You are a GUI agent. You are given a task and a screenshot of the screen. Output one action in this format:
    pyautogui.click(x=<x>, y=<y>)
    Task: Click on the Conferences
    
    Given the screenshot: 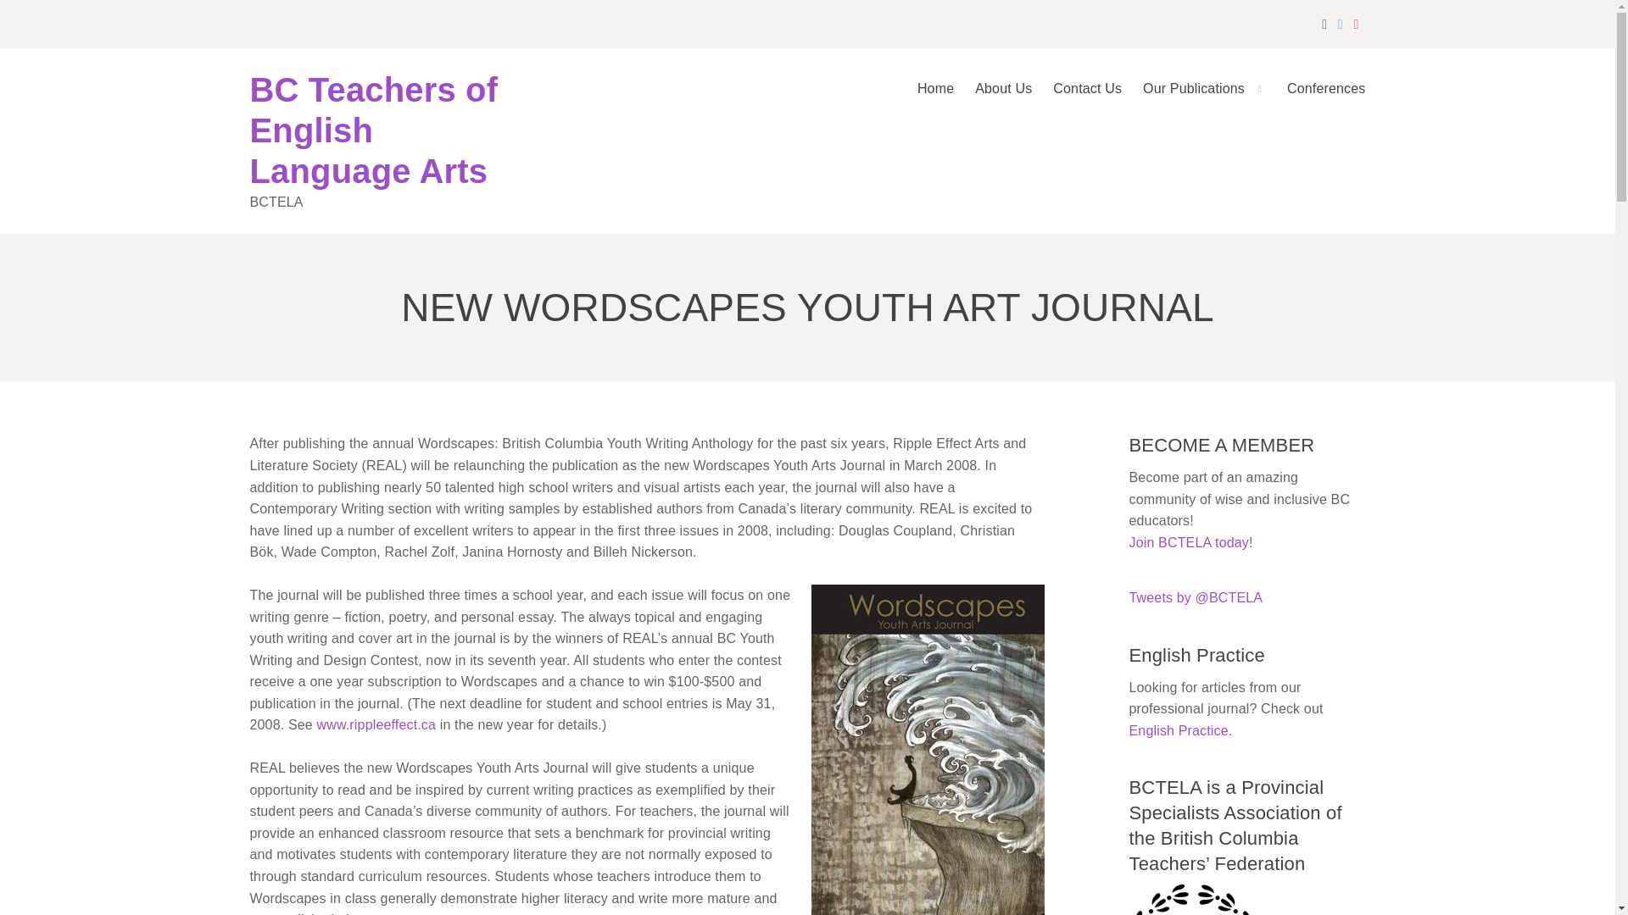 What is the action you would take?
    pyautogui.click(x=1316, y=95)
    